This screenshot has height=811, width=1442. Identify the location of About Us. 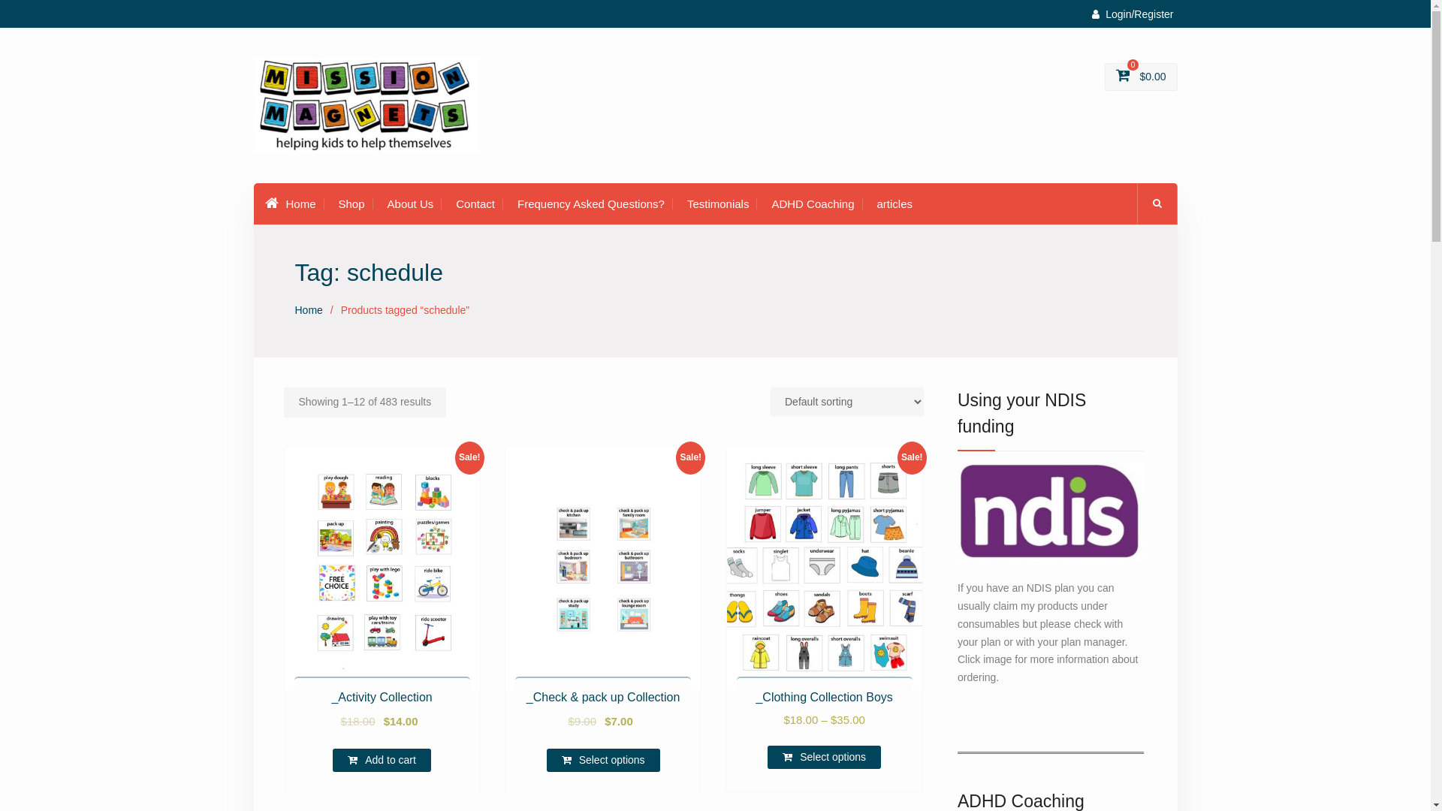
(411, 204).